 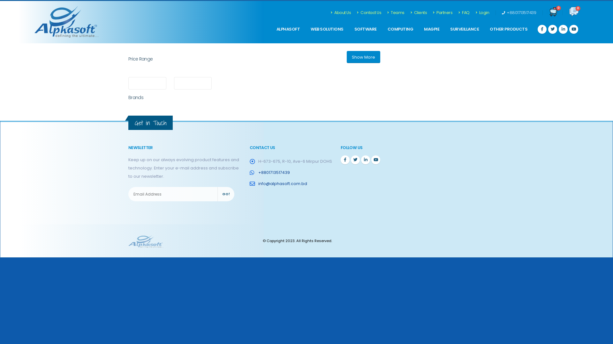 I want to click on +8801713517439, so click(x=519, y=12).